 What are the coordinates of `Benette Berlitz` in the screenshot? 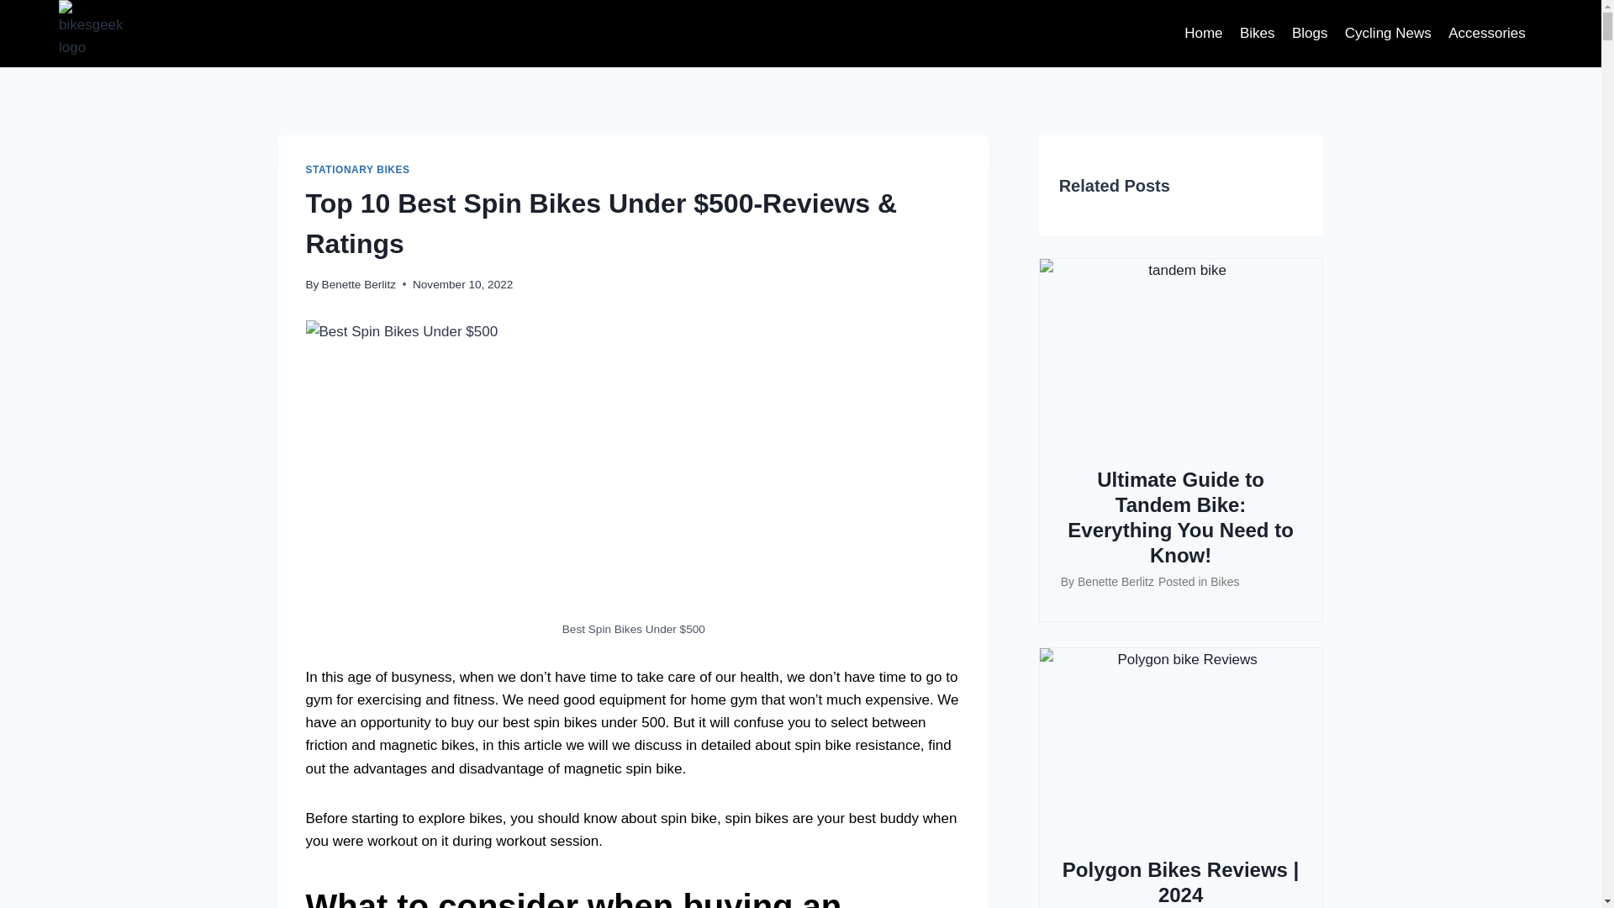 It's located at (358, 284).